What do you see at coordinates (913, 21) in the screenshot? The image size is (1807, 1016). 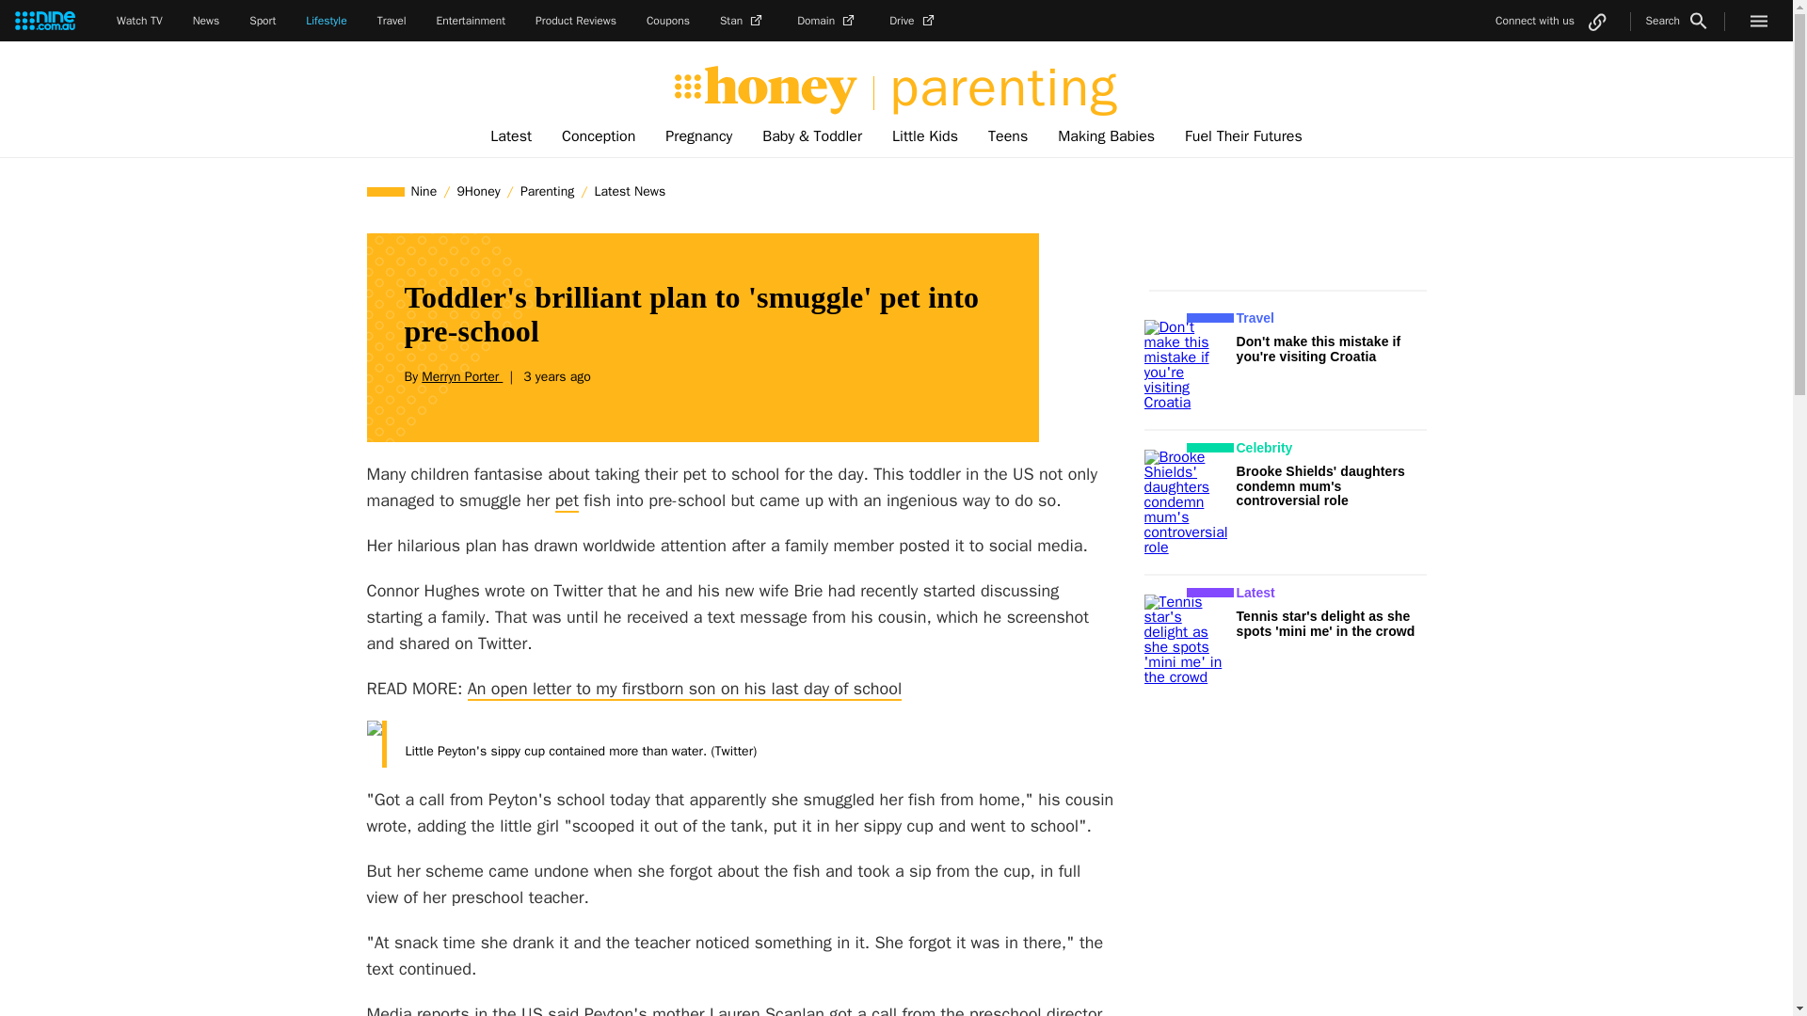 I see `Drive` at bounding box center [913, 21].